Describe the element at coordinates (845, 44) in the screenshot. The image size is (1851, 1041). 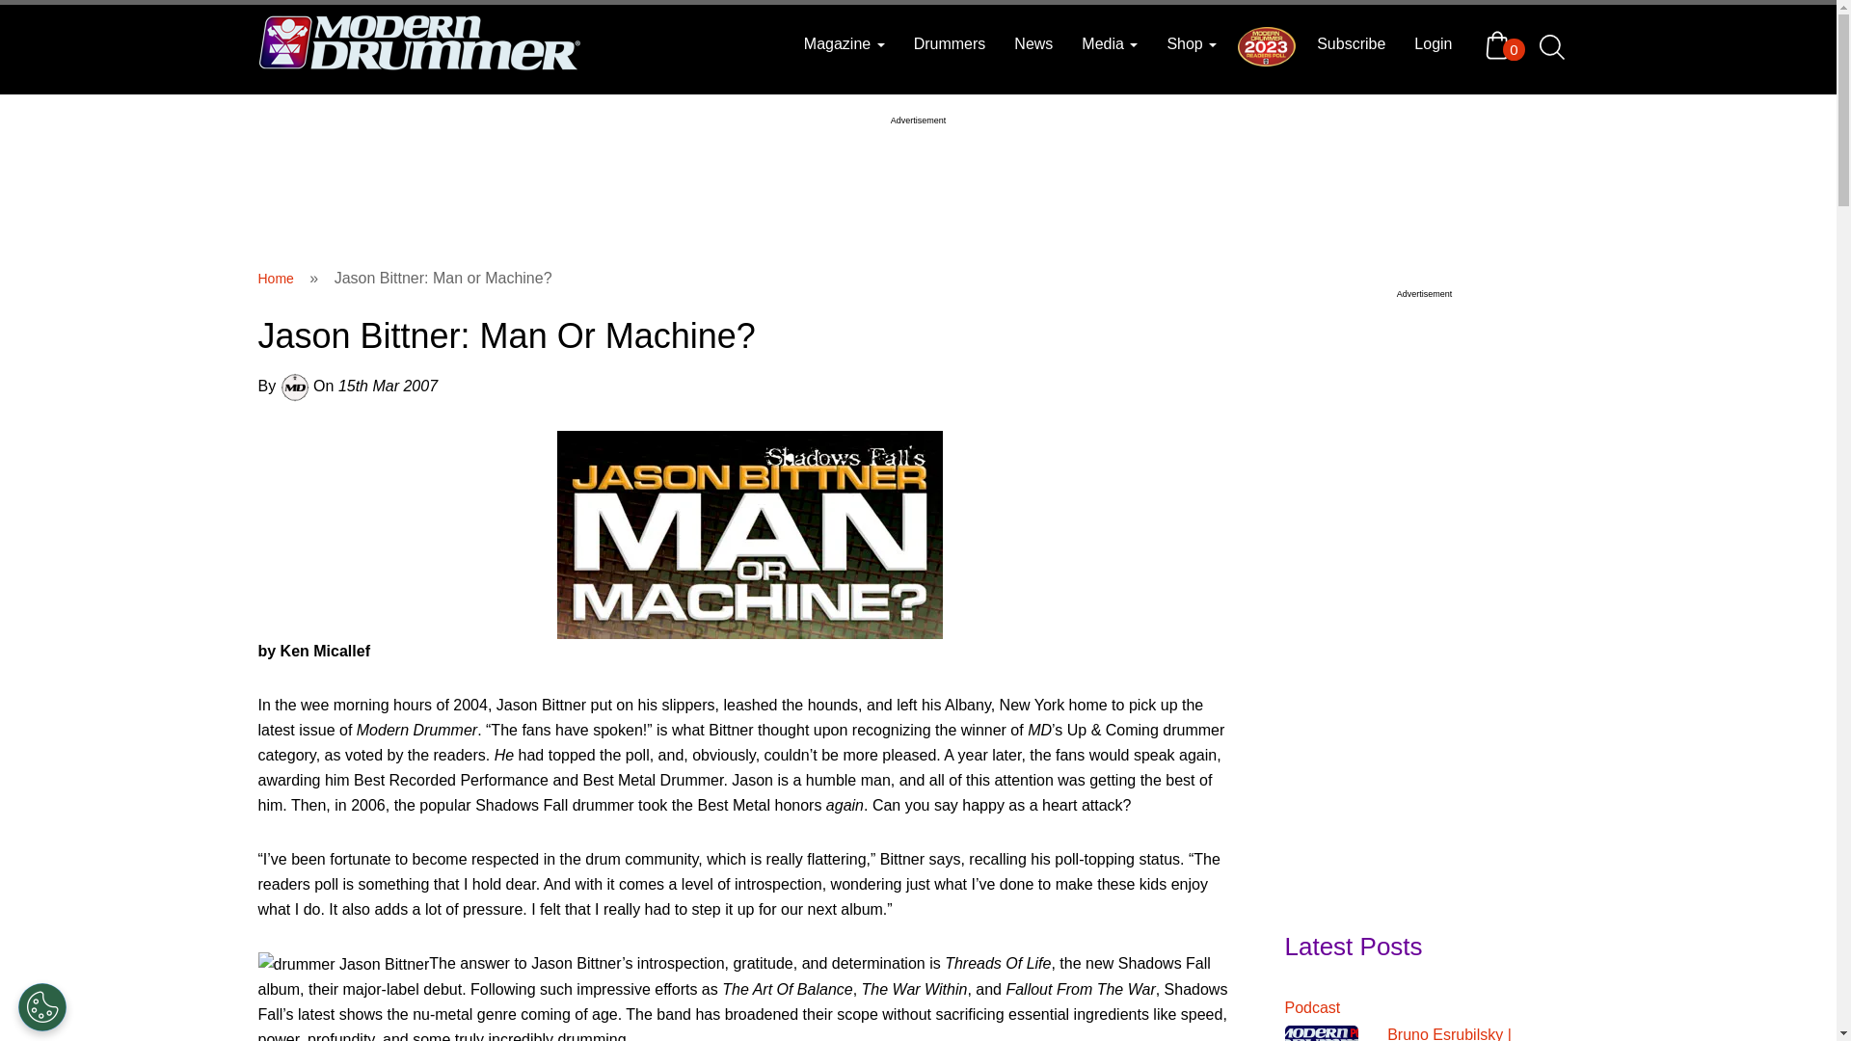
I see `Magazine` at that location.